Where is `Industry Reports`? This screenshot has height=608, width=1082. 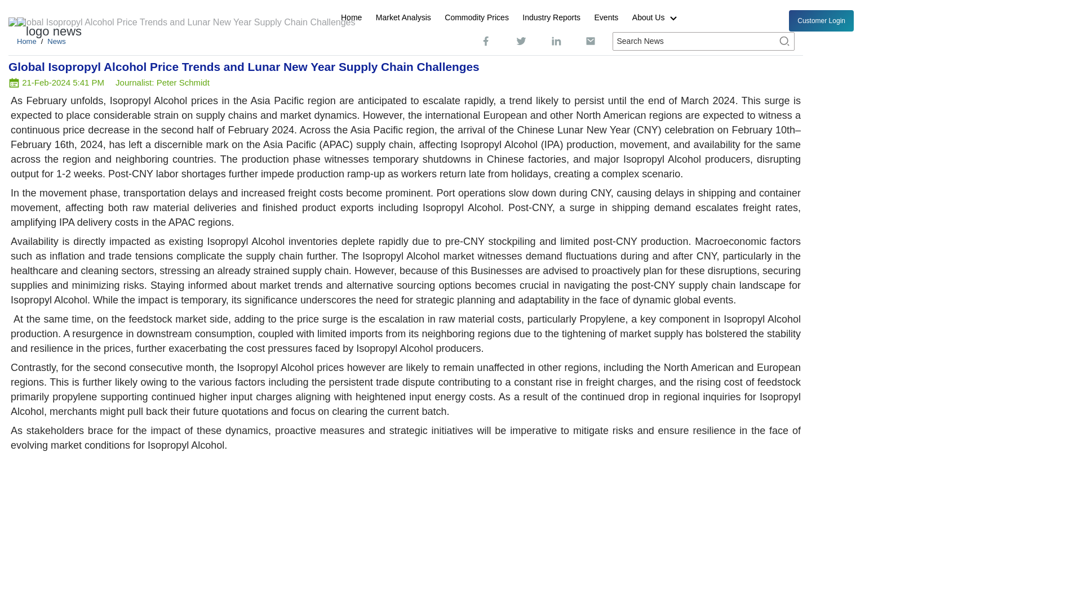
Industry Reports is located at coordinates (551, 17).